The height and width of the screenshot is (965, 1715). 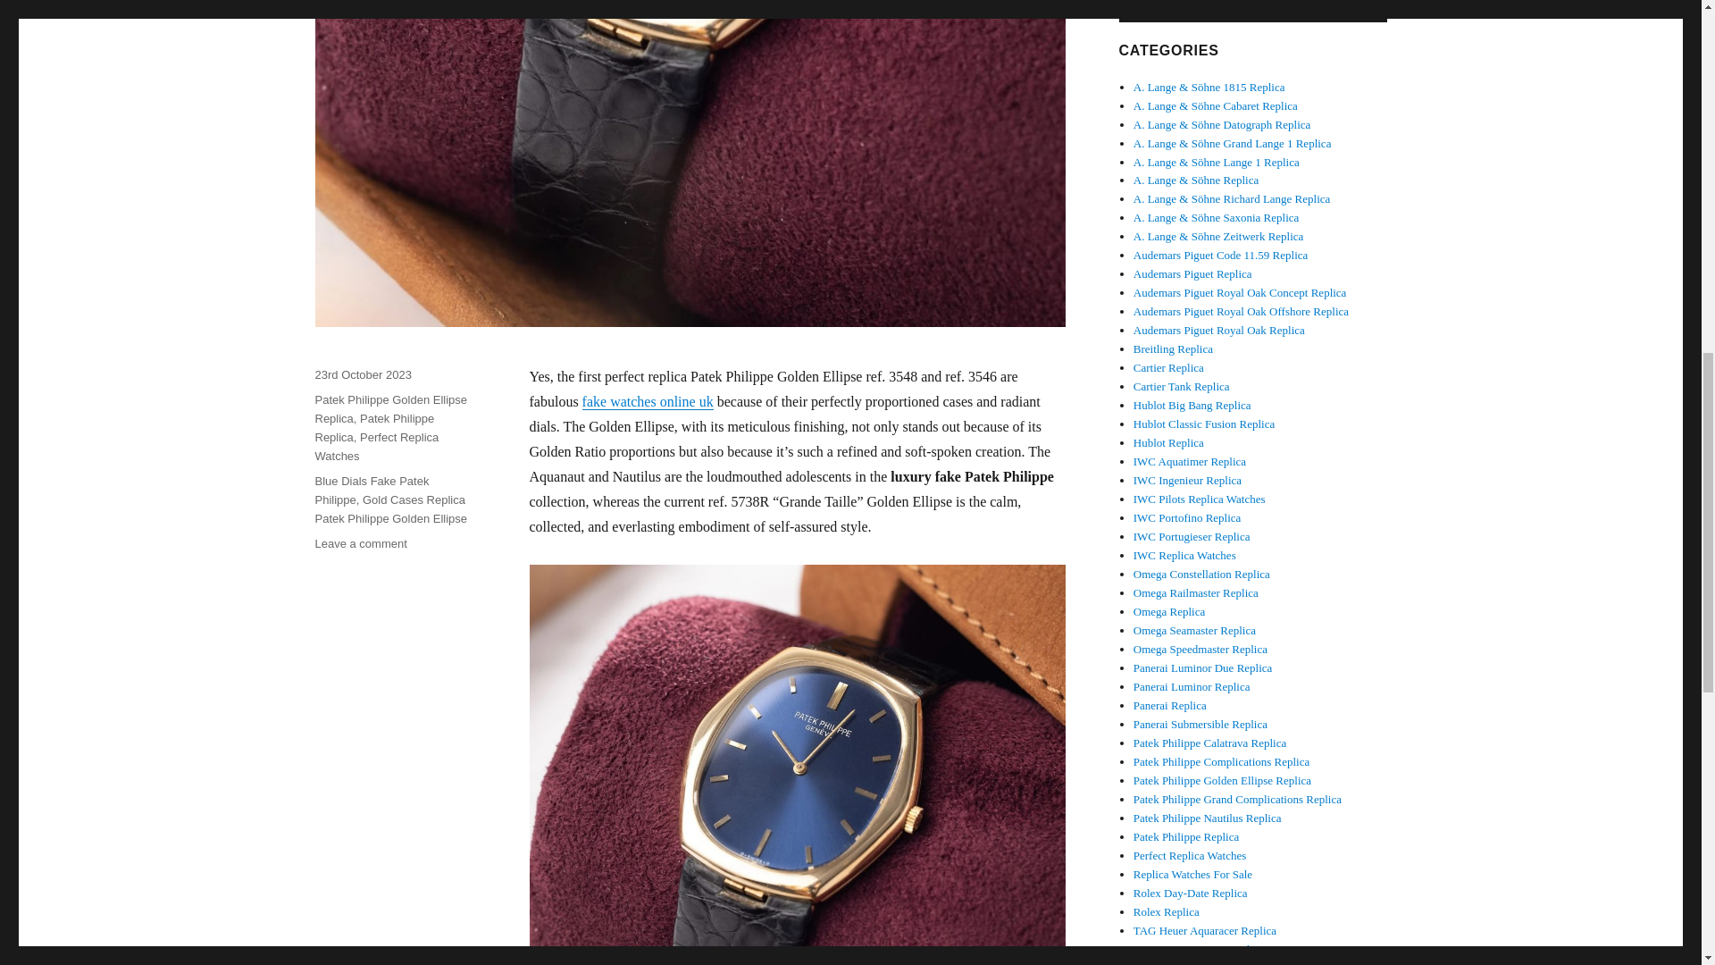 I want to click on fake watches online uk, so click(x=648, y=400).